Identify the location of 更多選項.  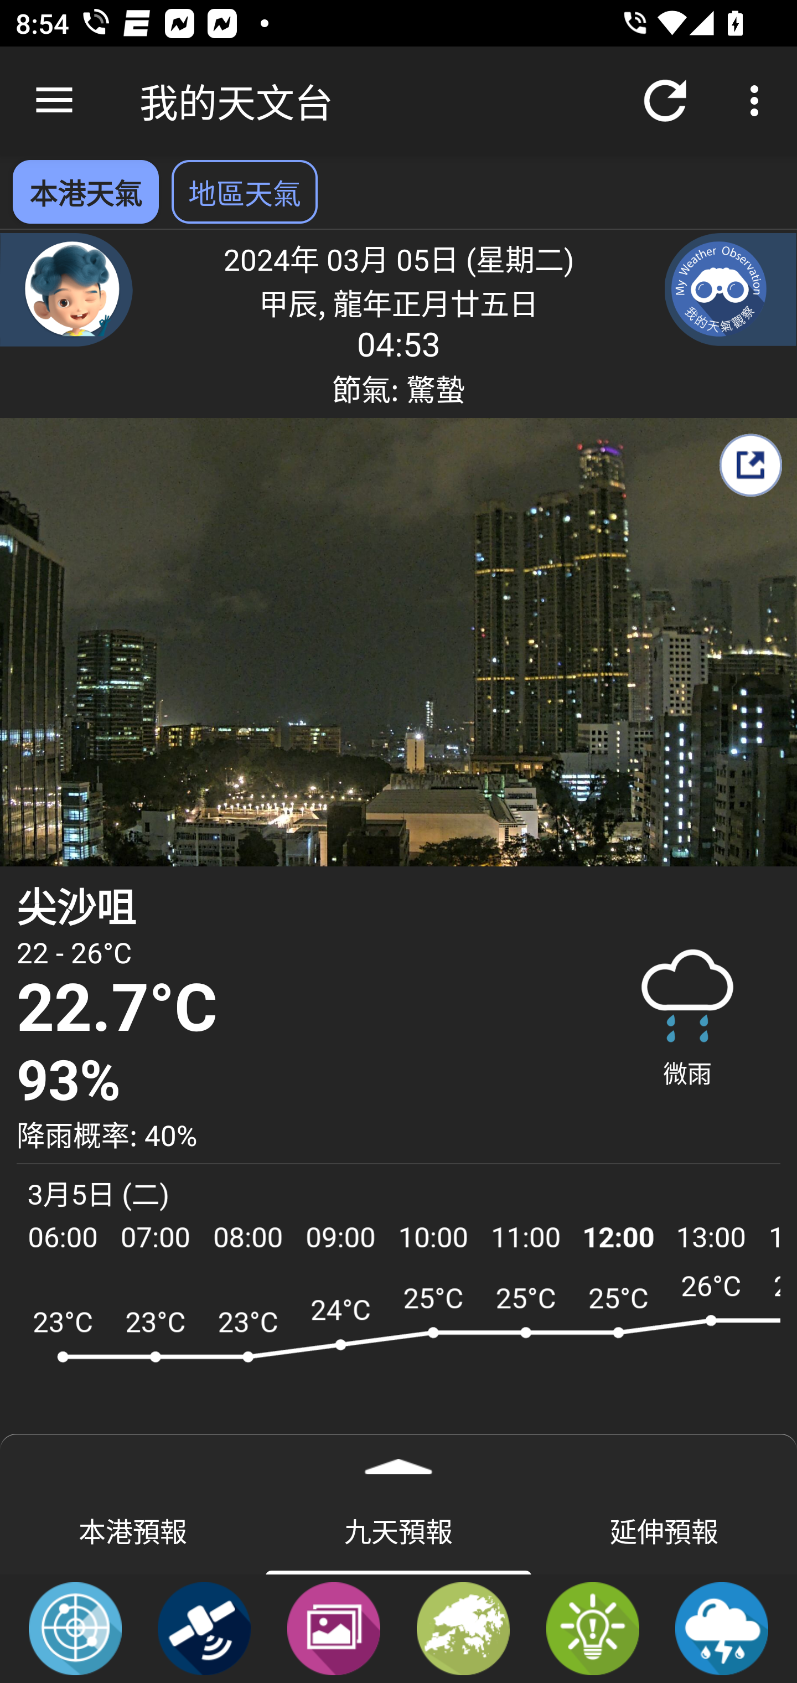
(758, 101).